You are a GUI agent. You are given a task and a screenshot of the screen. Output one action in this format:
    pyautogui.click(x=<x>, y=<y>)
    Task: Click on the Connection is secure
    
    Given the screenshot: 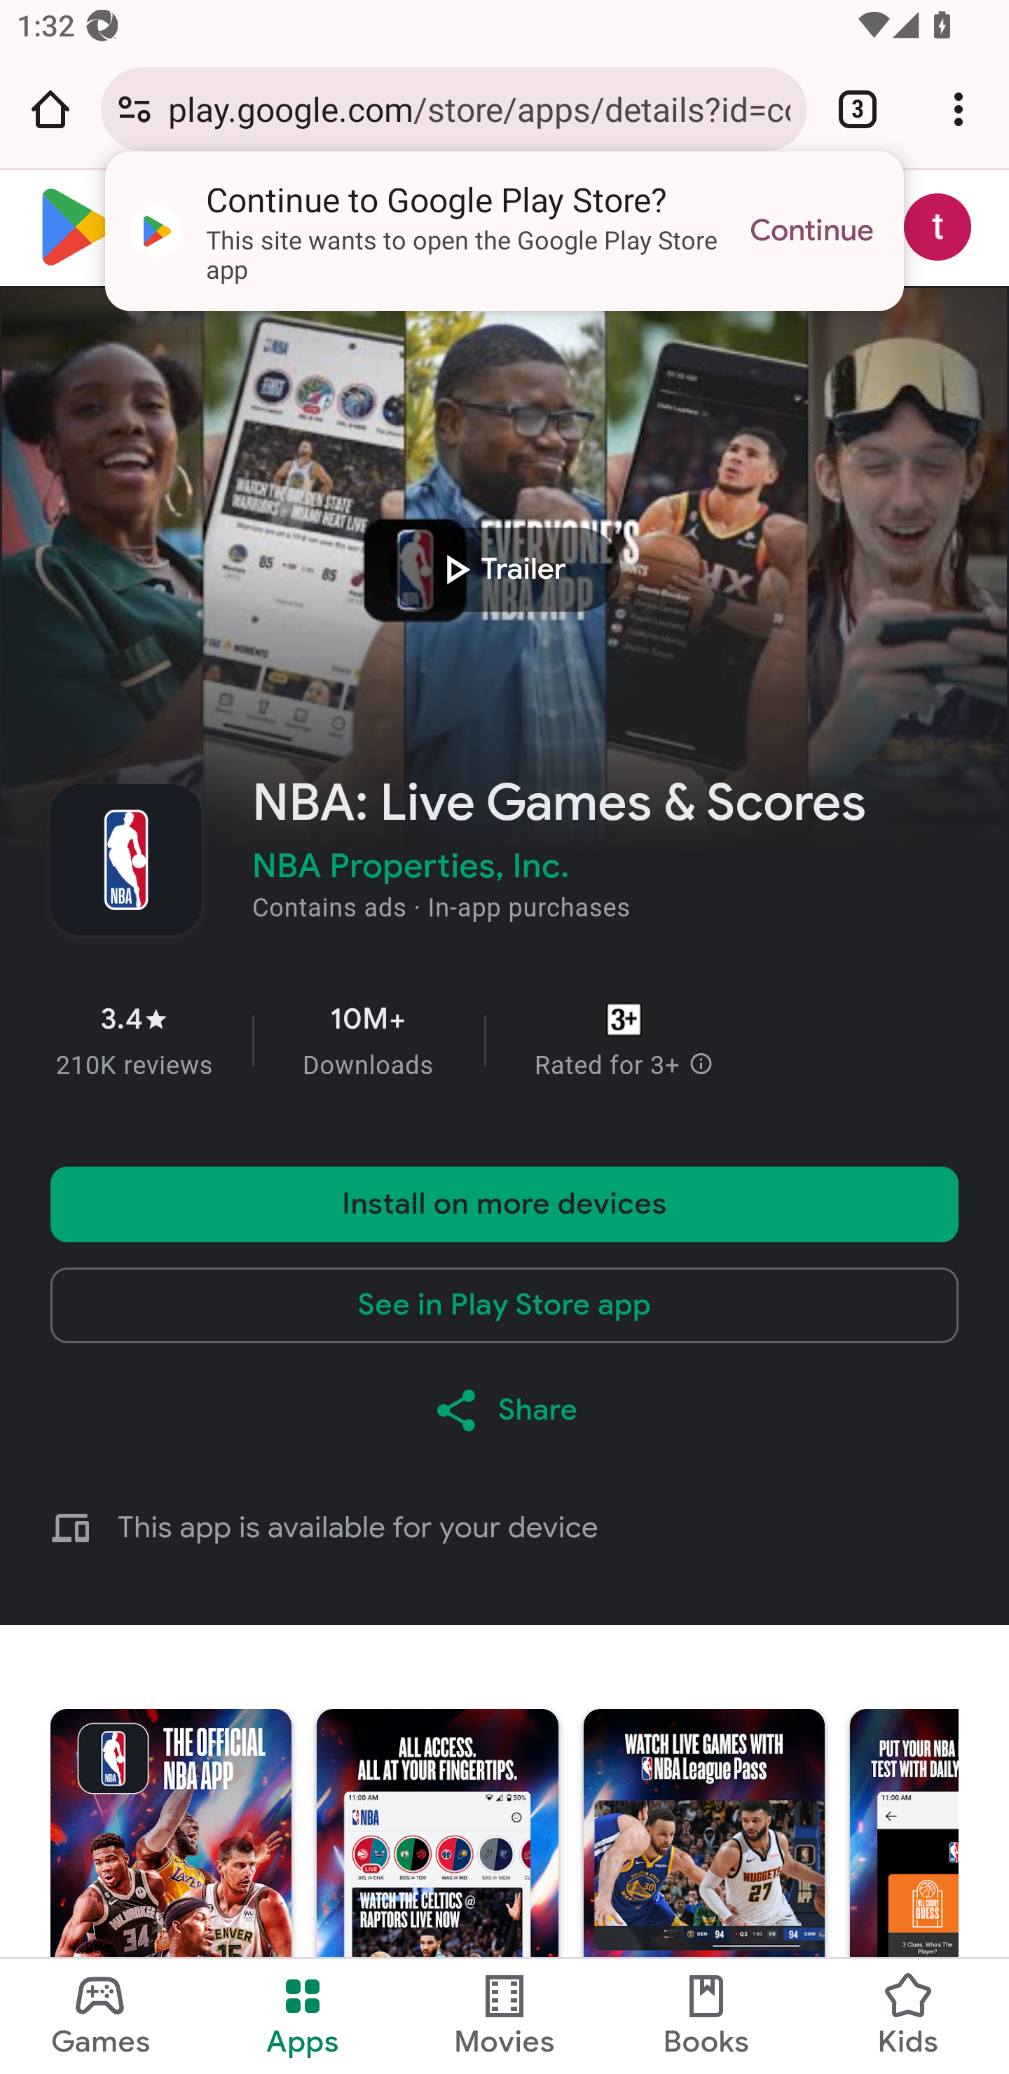 What is the action you would take?
    pyautogui.click(x=135, y=109)
    